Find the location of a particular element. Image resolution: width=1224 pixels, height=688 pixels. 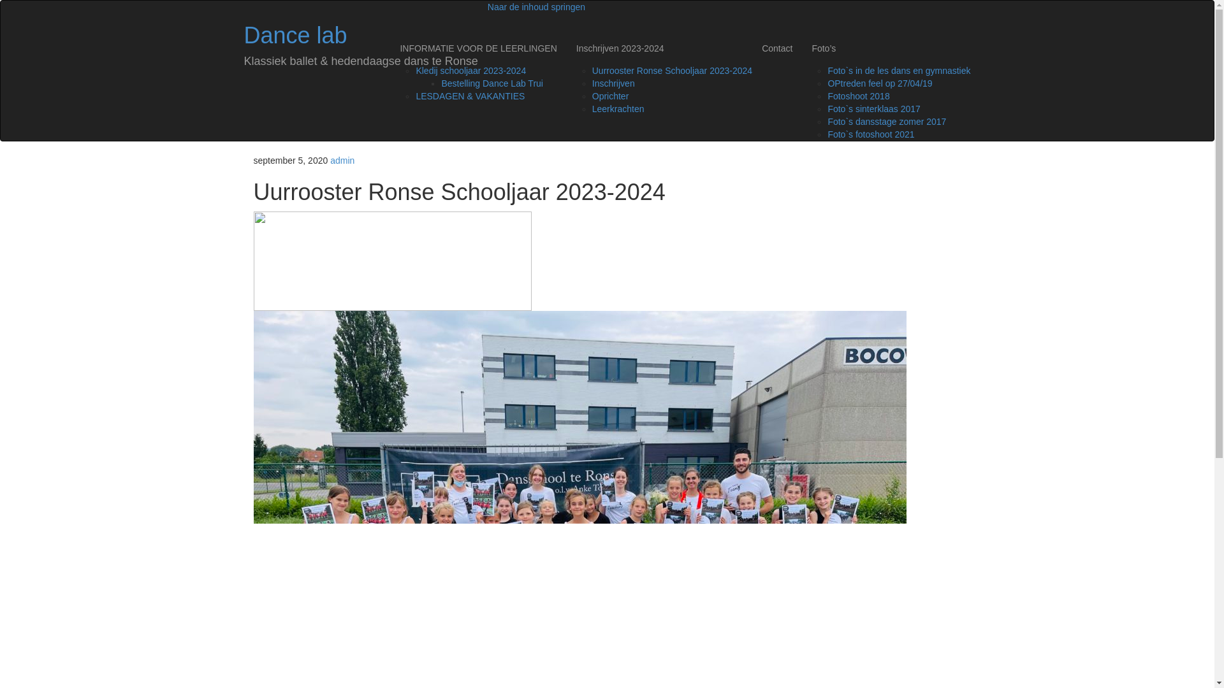

Oprichter is located at coordinates (611, 96).